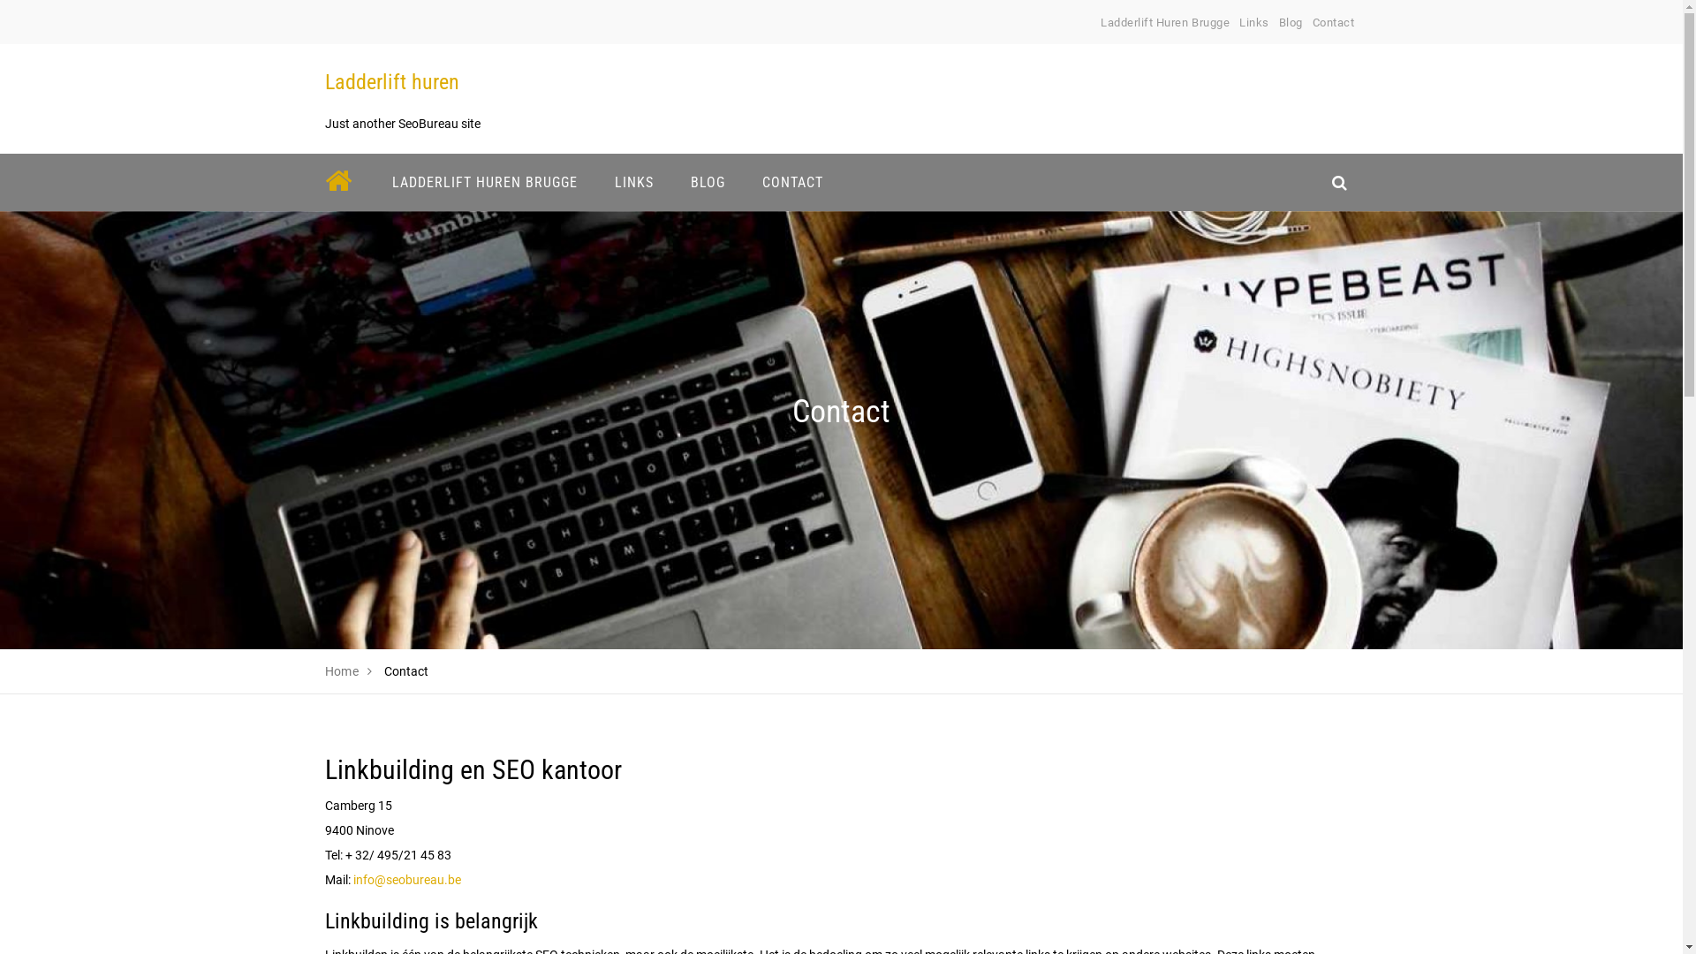  Describe the element at coordinates (793, 182) in the screenshot. I see `CONTACT` at that location.